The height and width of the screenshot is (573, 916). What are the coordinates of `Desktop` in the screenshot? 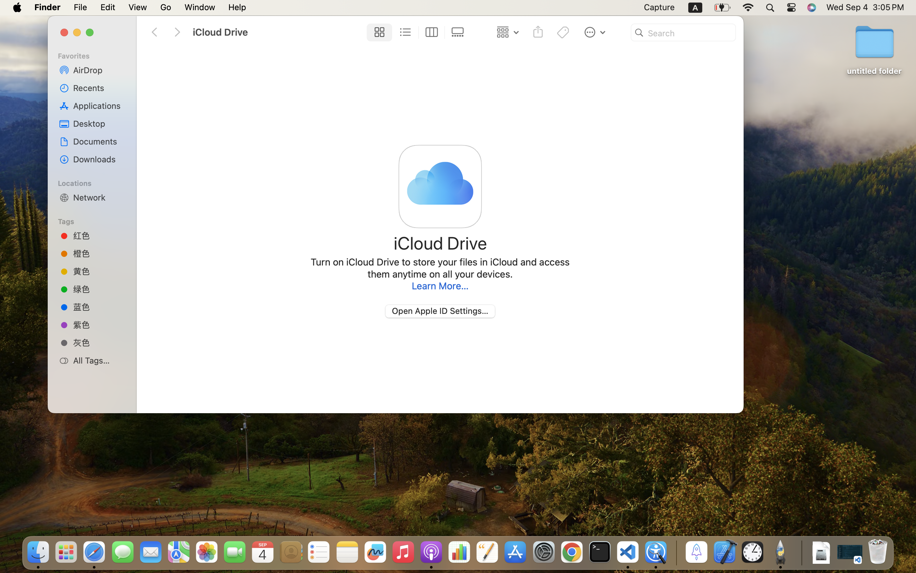 It's located at (99, 124).